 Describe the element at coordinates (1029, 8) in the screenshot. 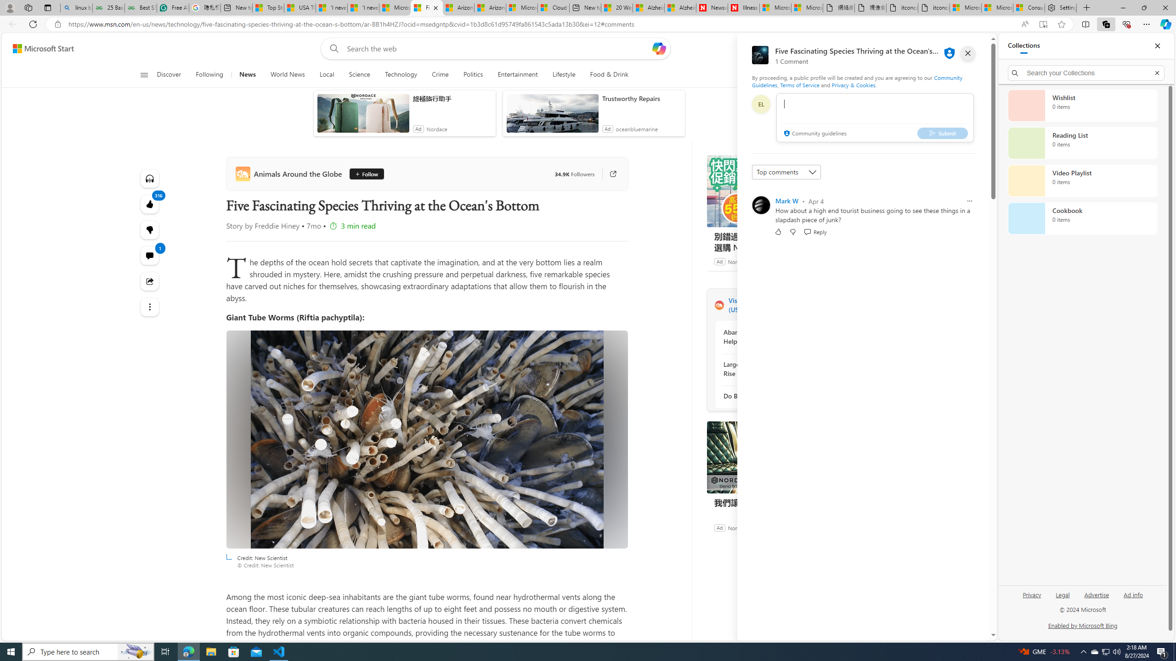

I see `Consumer Health Data Privacy Policy` at that location.